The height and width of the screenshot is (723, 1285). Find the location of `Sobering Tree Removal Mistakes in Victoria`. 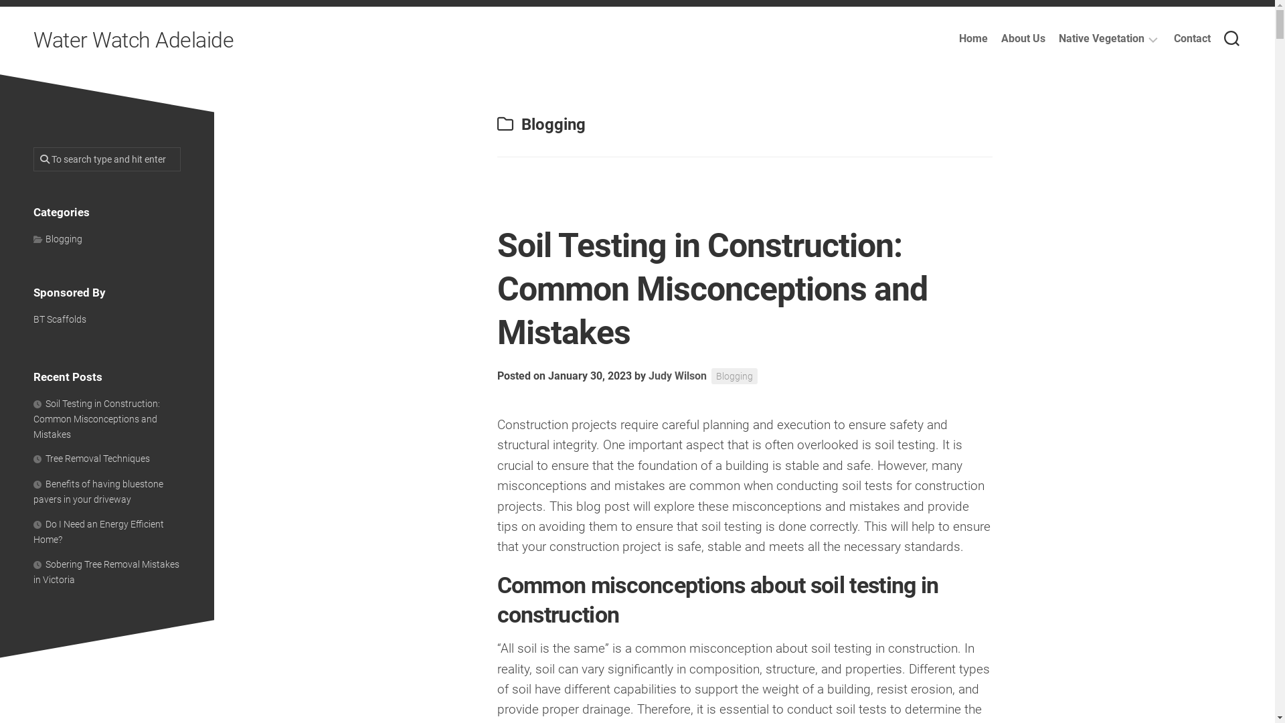

Sobering Tree Removal Mistakes in Victoria is located at coordinates (106, 572).